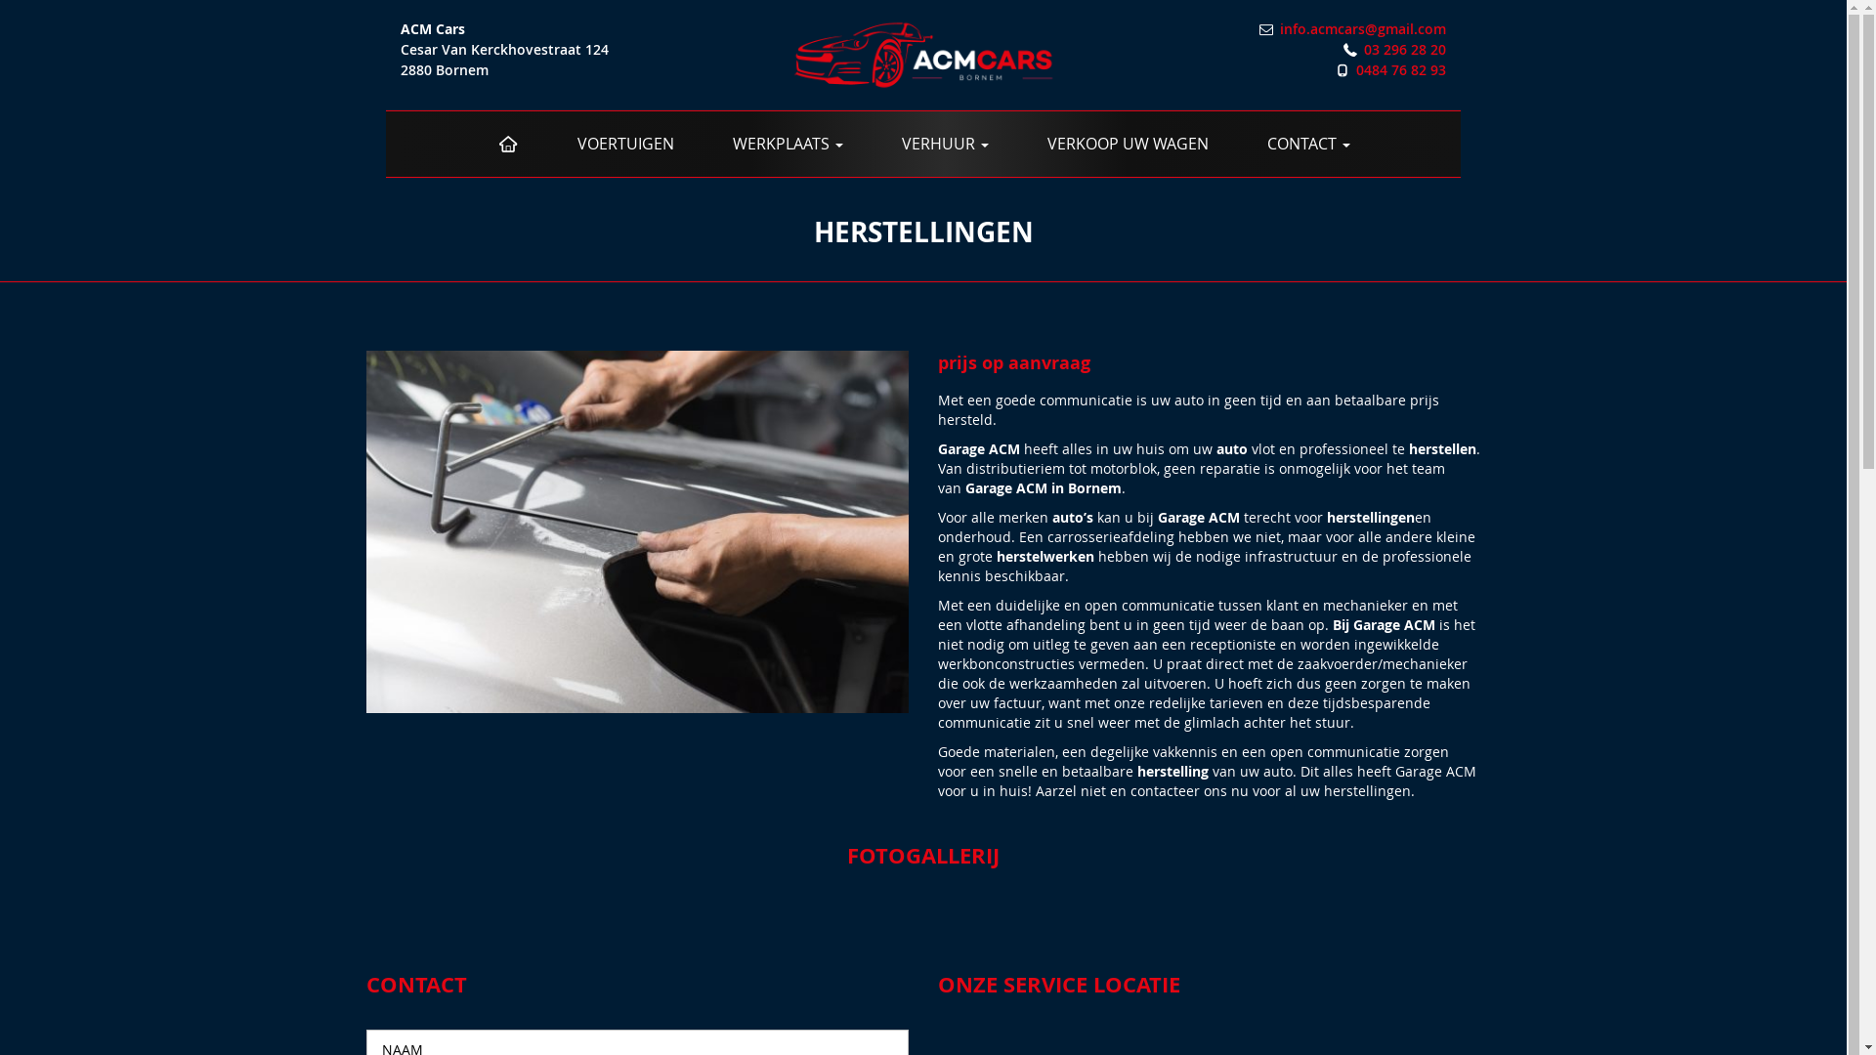 The height and width of the screenshot is (1055, 1876). Describe the element at coordinates (1363, 28) in the screenshot. I see `info.acmcars@gmail.com` at that location.